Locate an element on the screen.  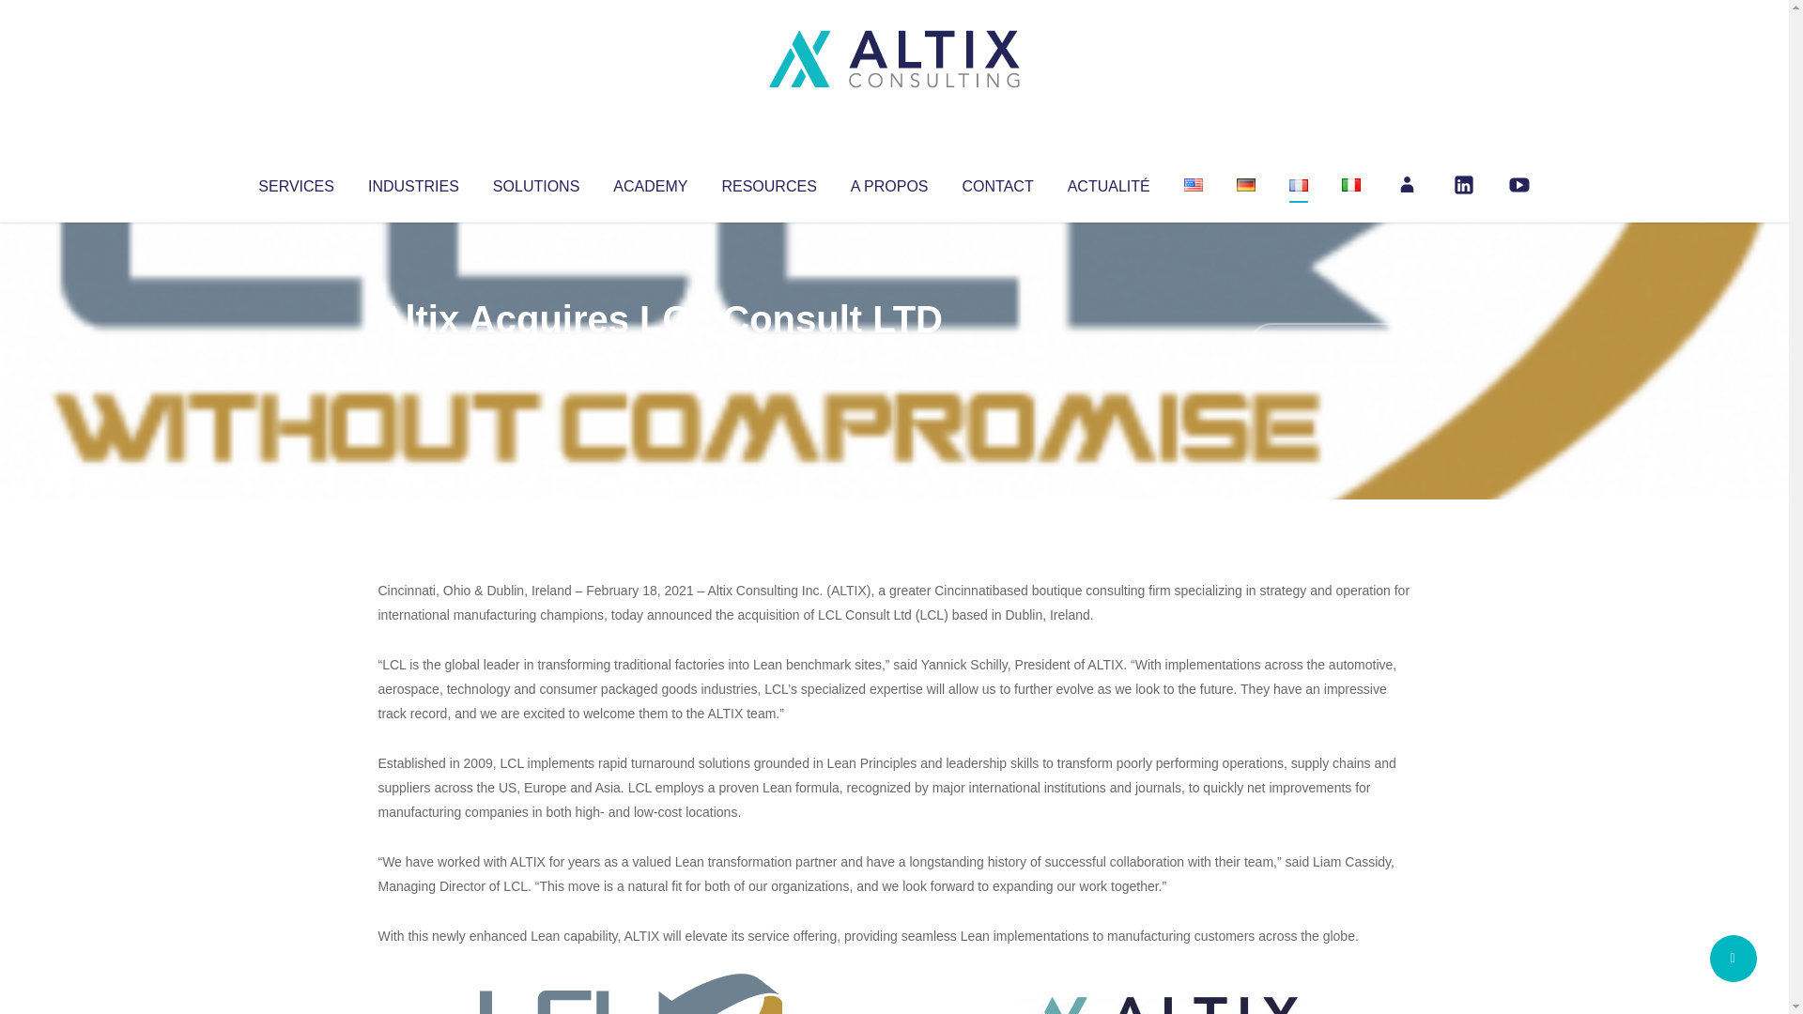
Altix is located at coordinates (413, 357).